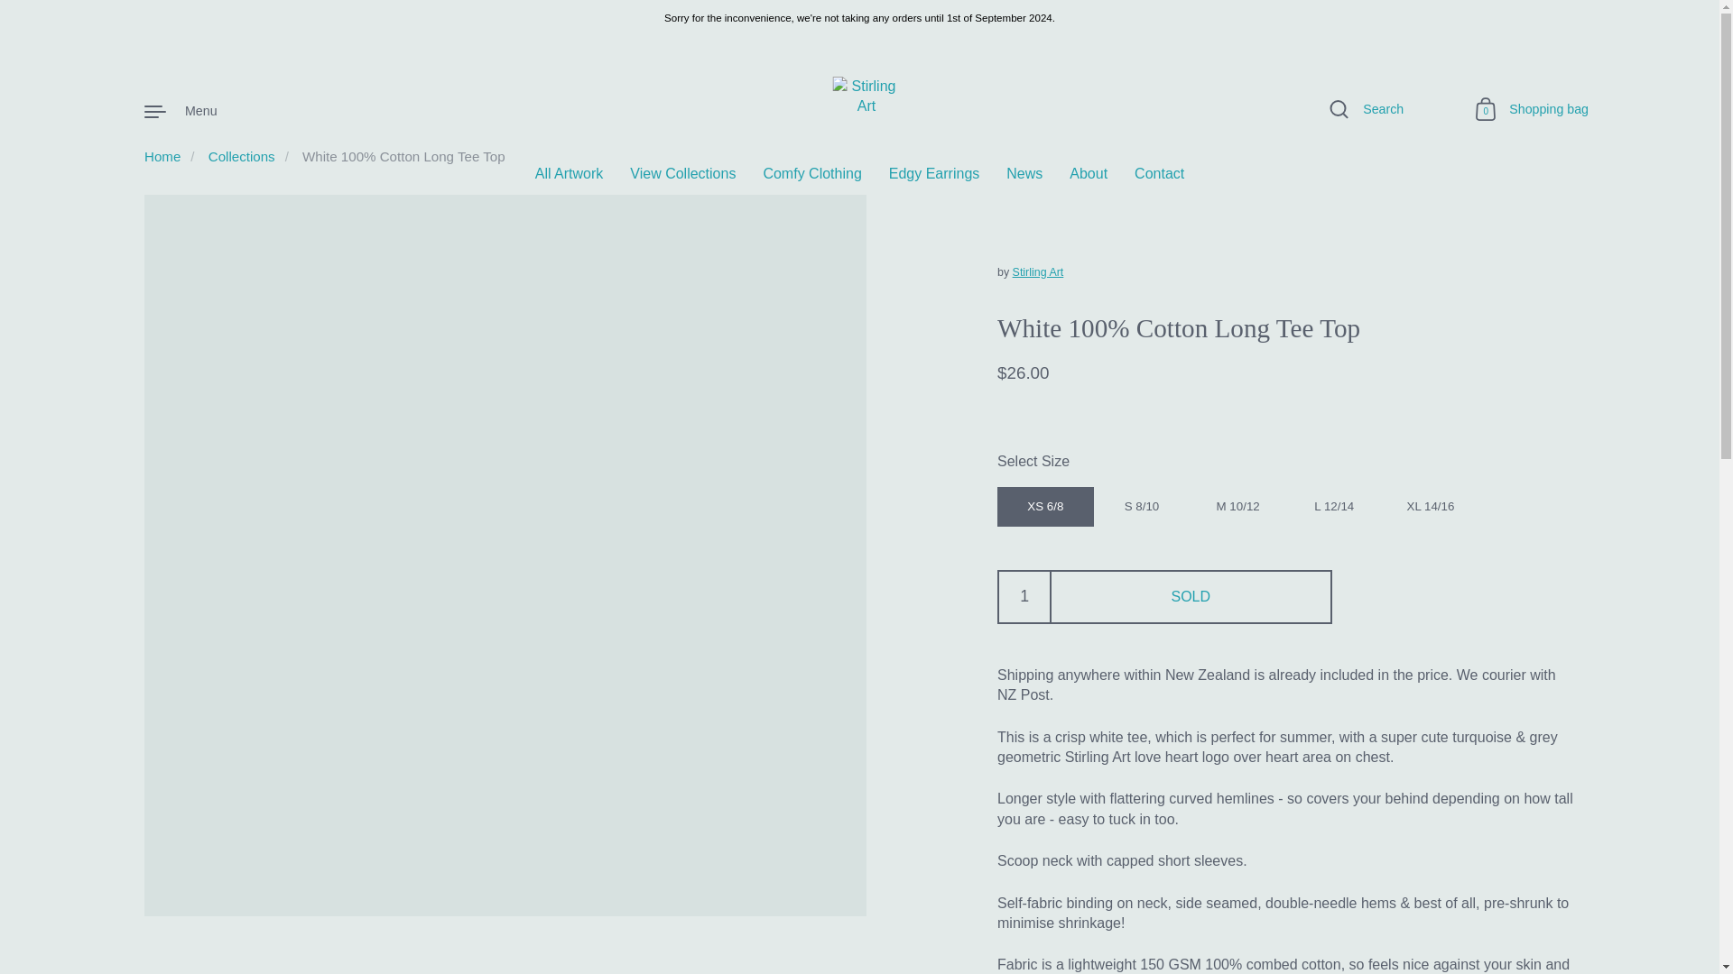 The image size is (1733, 974). I want to click on Contact, so click(1159, 173).